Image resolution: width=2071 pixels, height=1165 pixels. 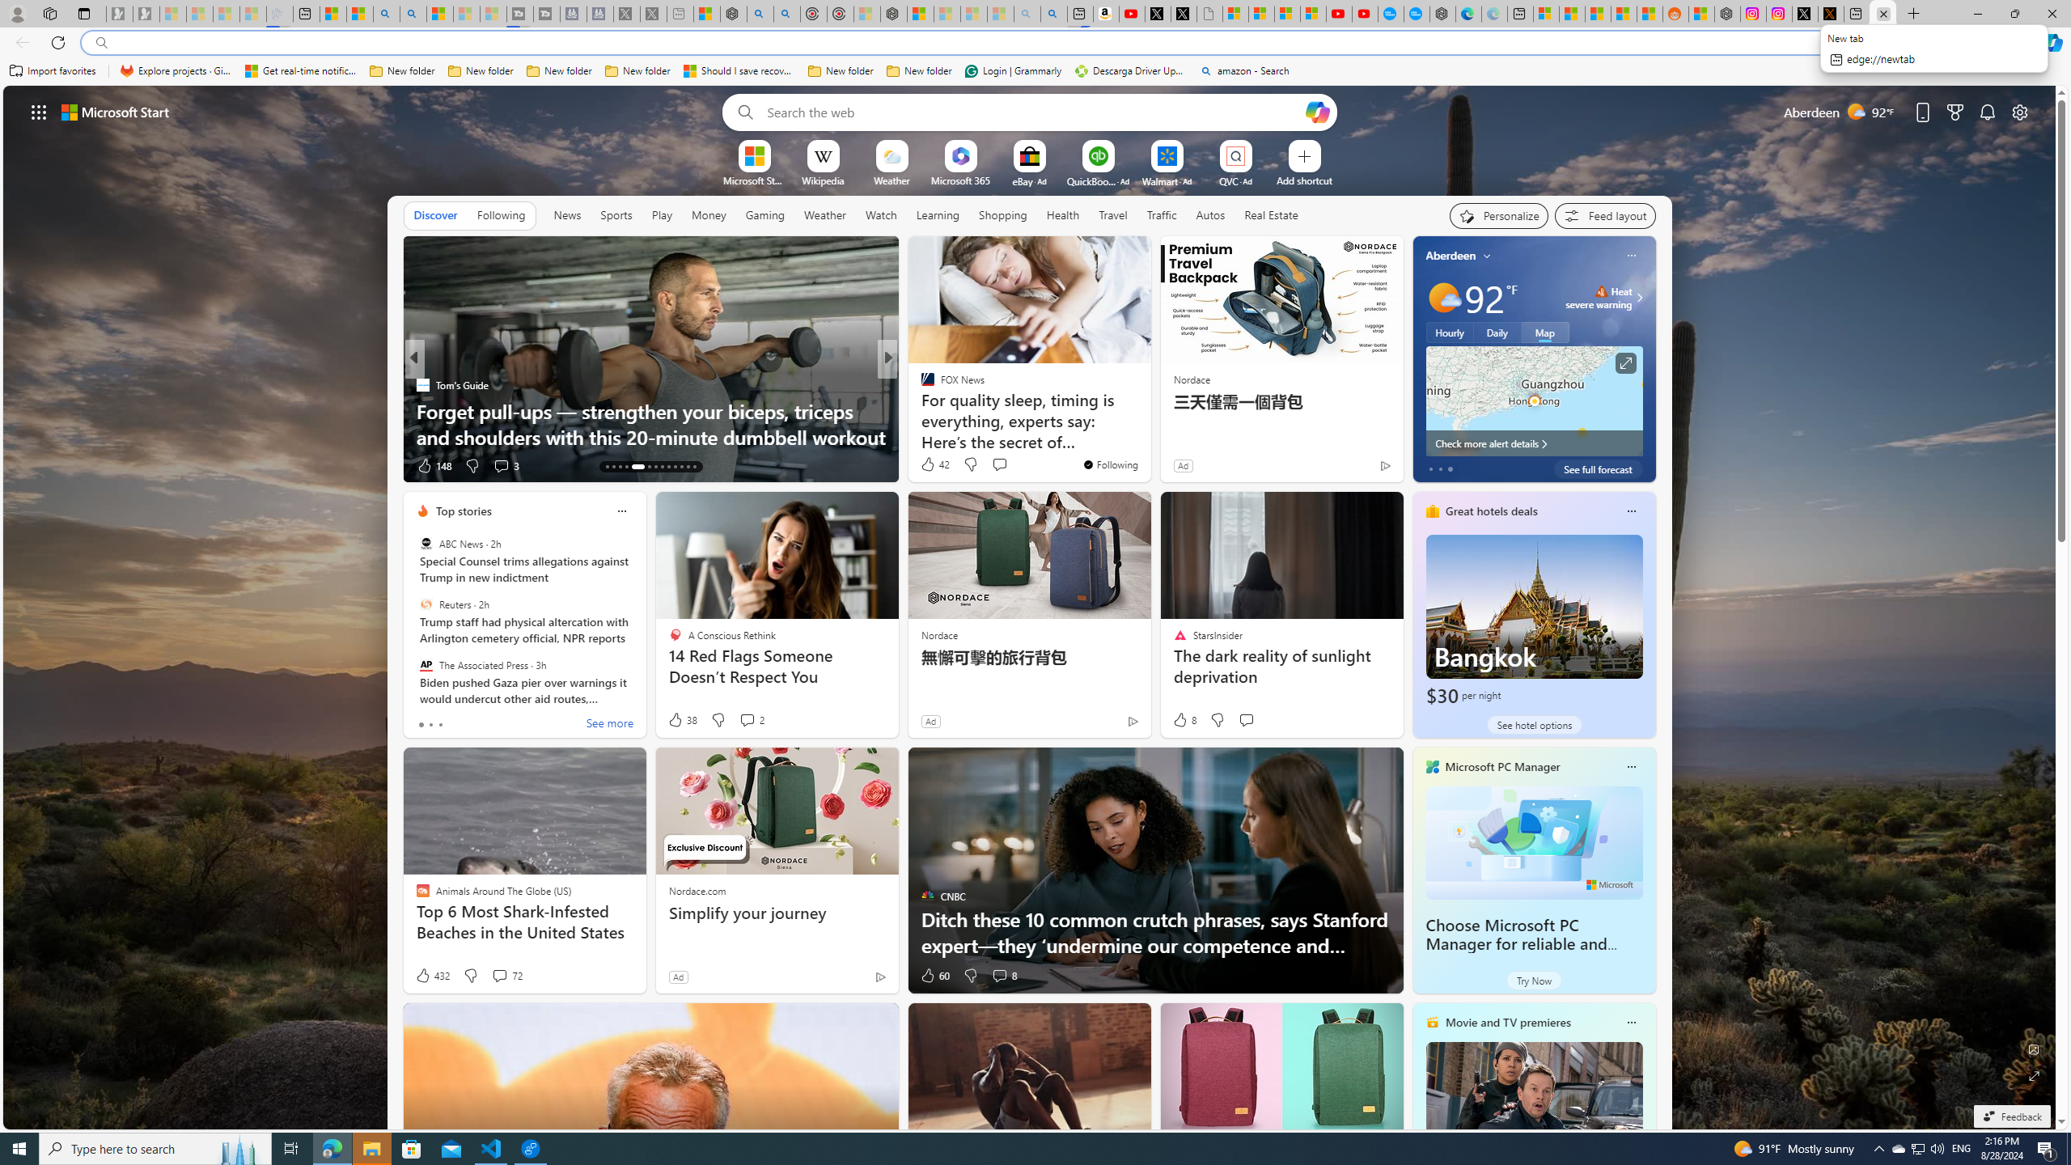 I want to click on Microsoft Start - Sleeping, so click(x=466, y=14).